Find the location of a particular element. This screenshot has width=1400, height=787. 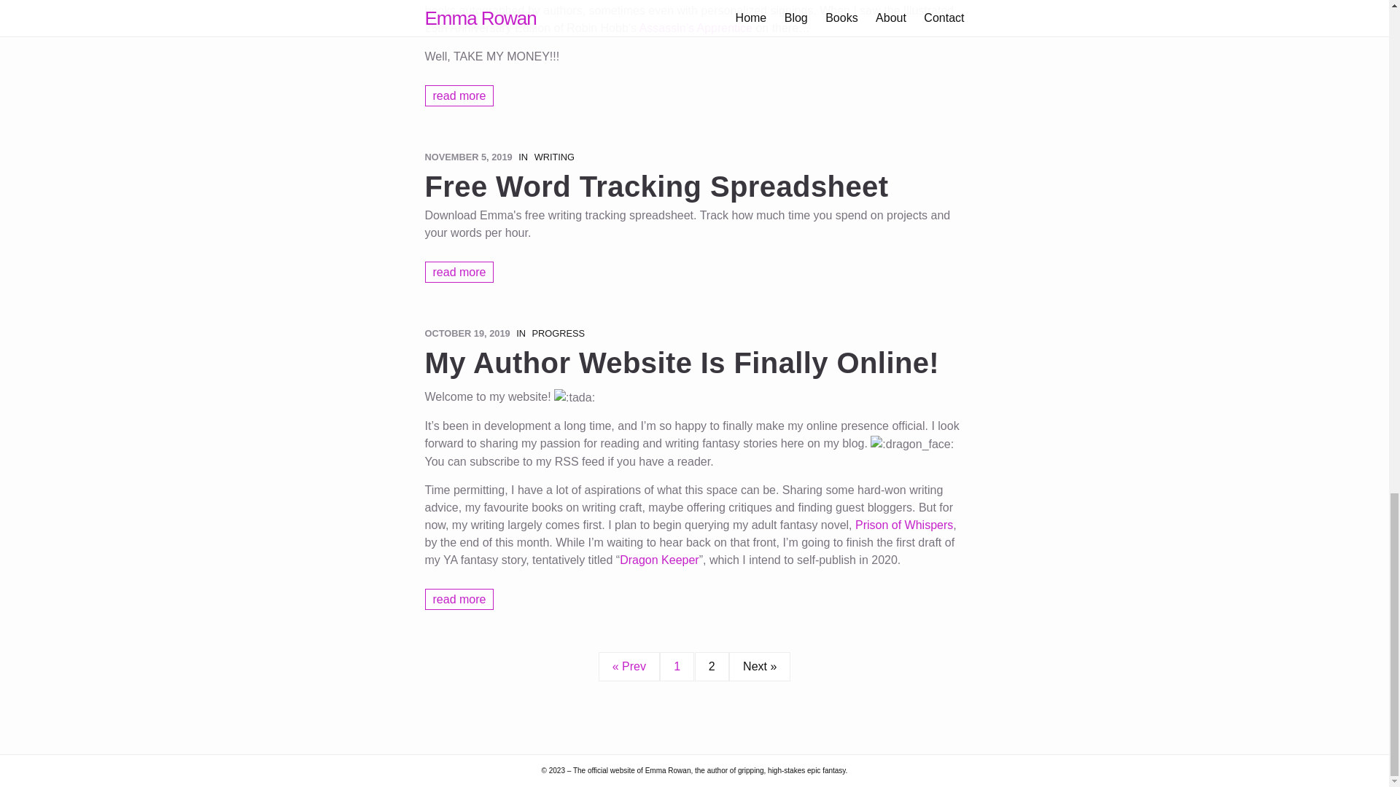

PROGRESS is located at coordinates (559, 334).